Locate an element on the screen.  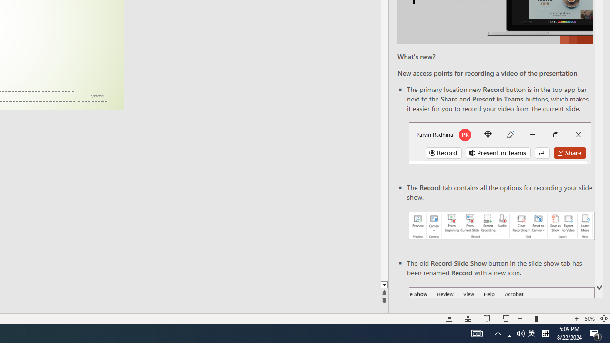
Date is located at coordinates (92, 96).